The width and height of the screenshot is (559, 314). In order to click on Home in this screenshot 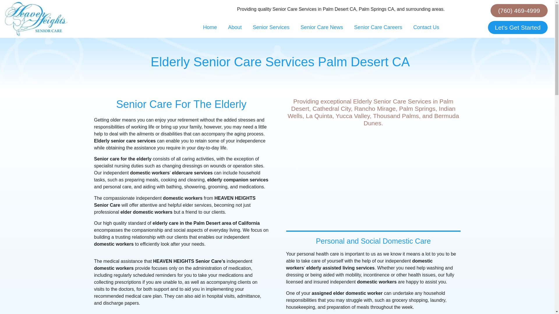, I will do `click(210, 27)`.